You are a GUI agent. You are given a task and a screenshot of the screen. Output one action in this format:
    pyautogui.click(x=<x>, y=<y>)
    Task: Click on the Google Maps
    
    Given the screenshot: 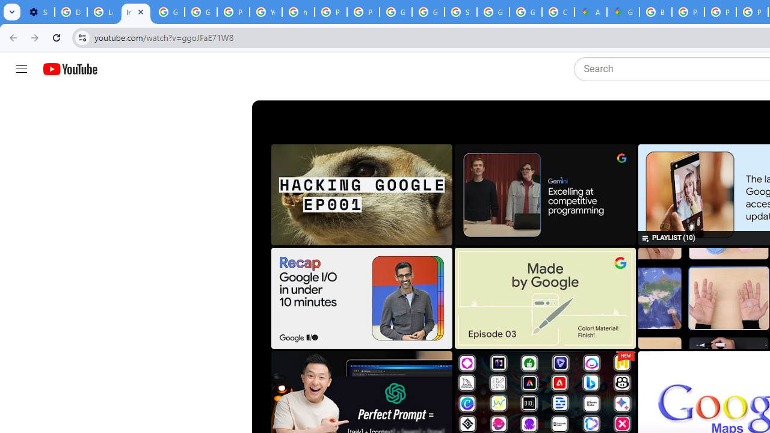 What is the action you would take?
    pyautogui.click(x=623, y=12)
    